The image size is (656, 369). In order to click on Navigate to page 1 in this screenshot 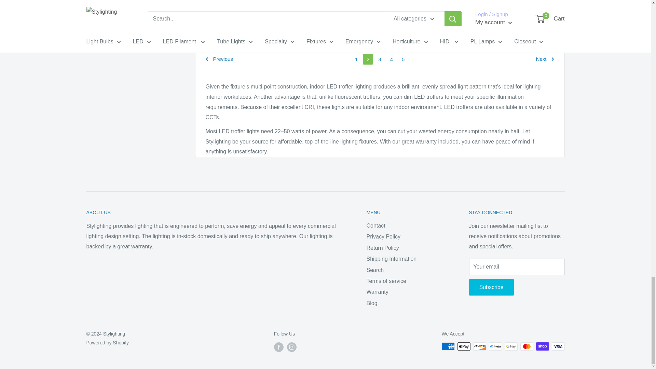, I will do `click(356, 59)`.